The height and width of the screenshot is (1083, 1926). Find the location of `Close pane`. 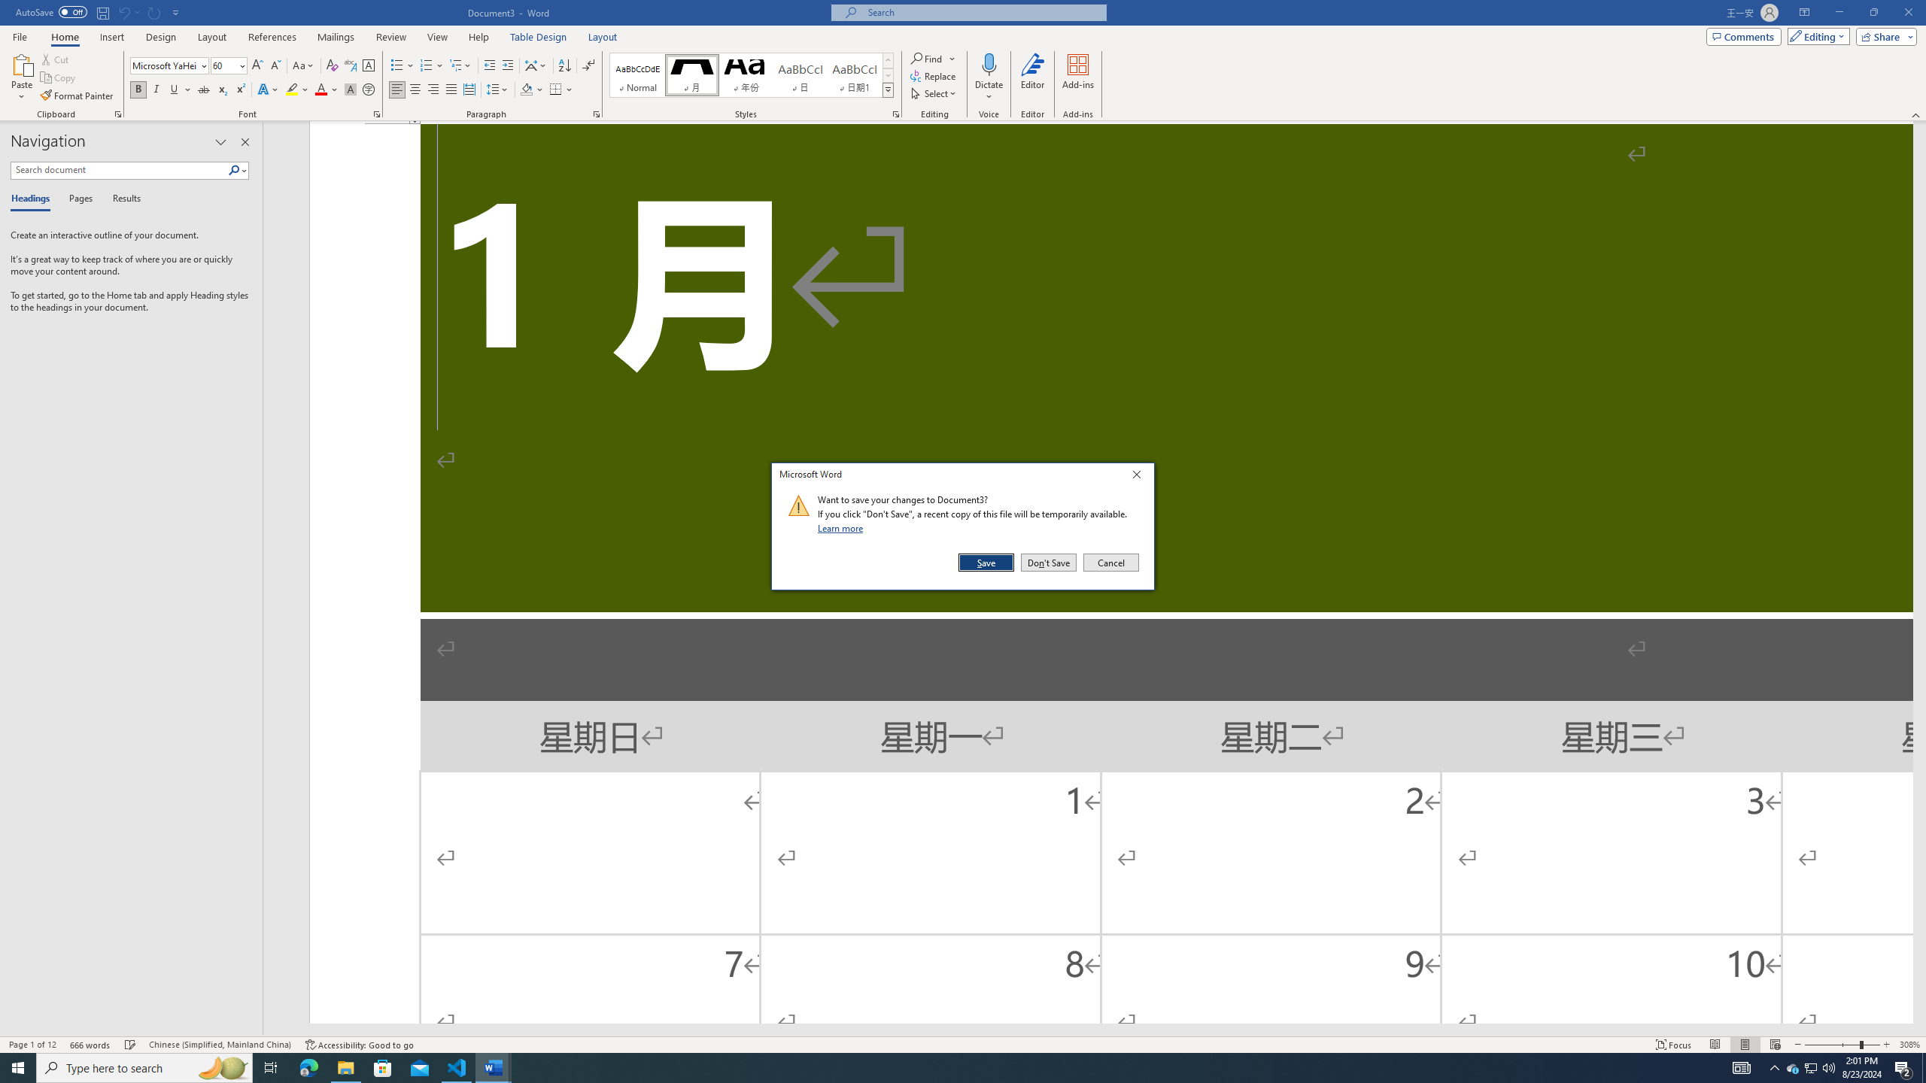

Close pane is located at coordinates (245, 142).